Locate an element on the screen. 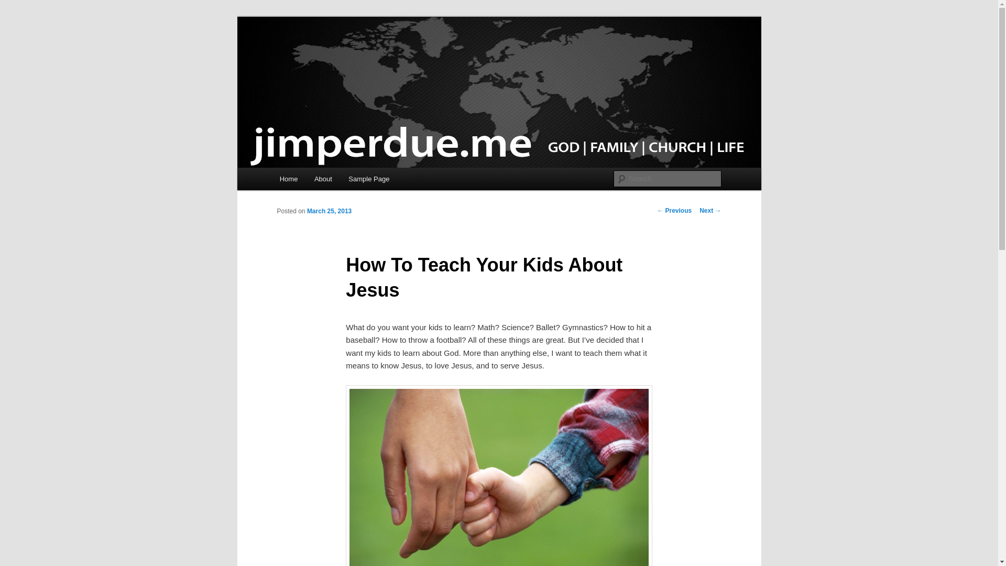  10:00 pm is located at coordinates (329, 211).